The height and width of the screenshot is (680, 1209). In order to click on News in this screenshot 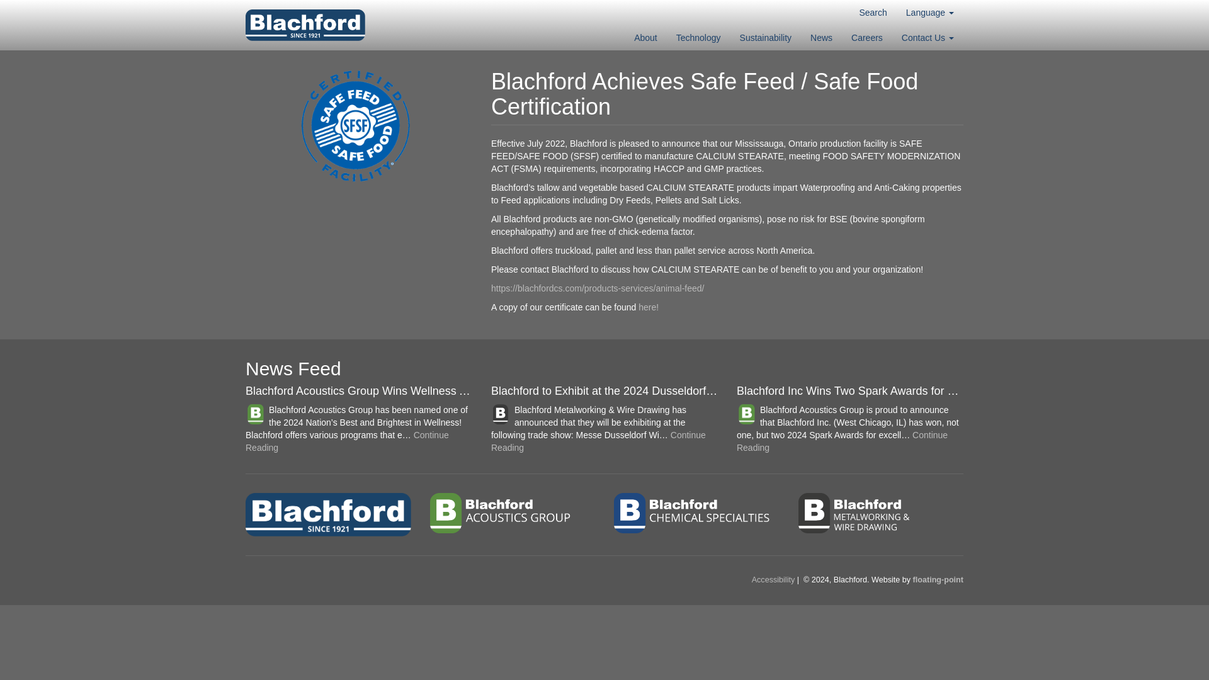, I will do `click(821, 37)`.